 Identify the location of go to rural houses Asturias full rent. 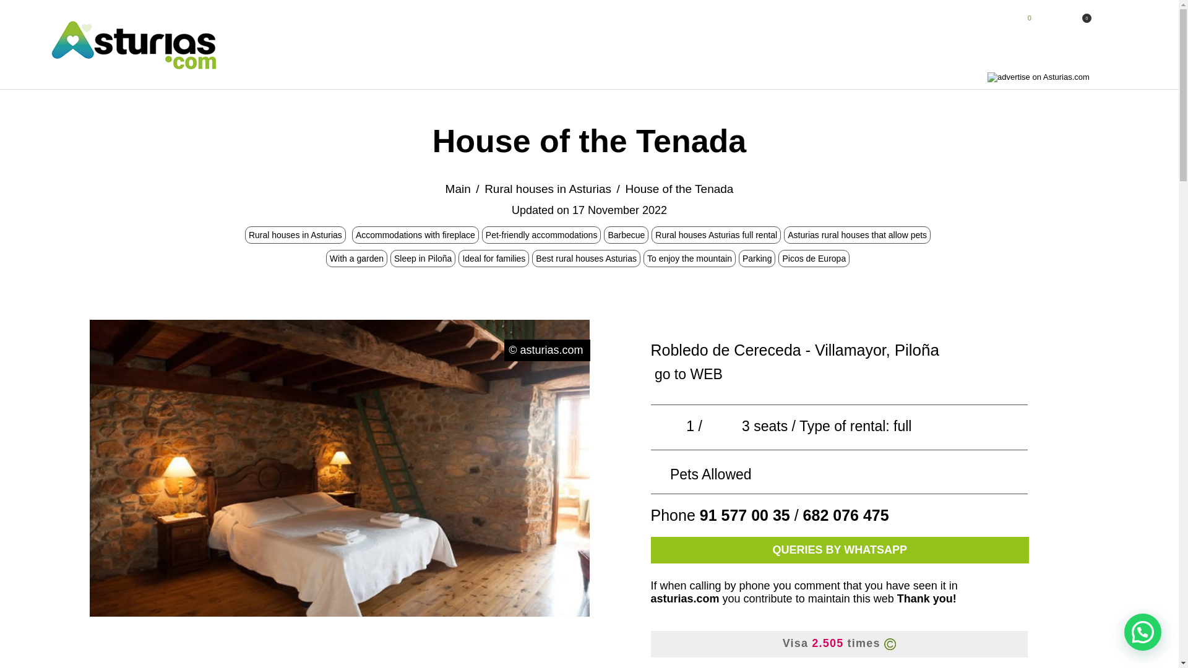
(716, 234).